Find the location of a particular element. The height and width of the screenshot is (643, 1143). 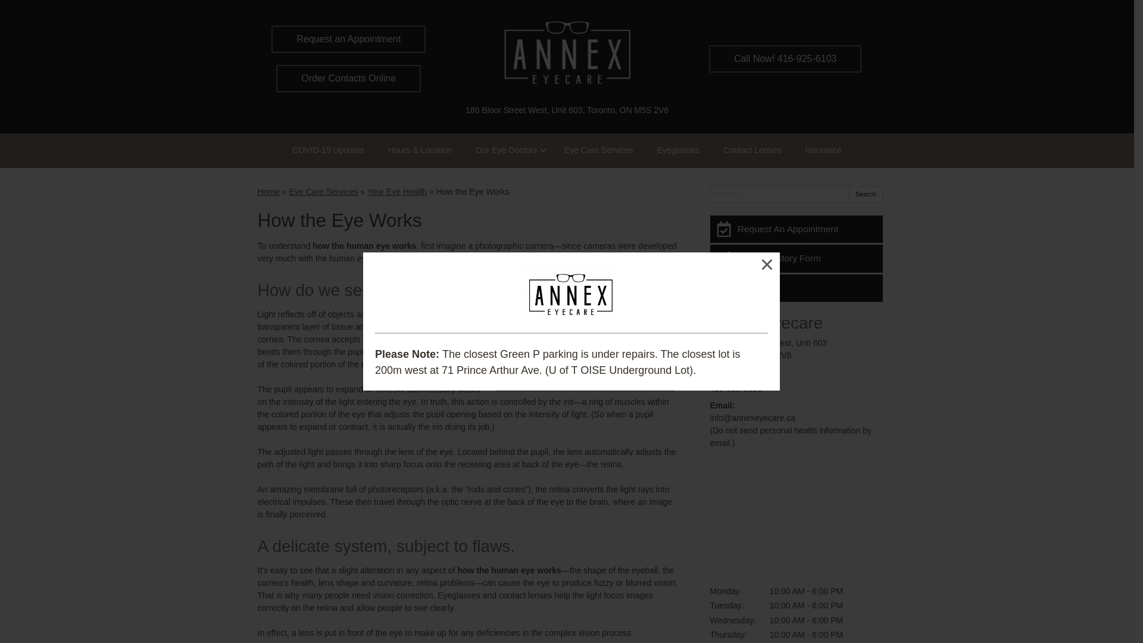

Eye Care Services is located at coordinates (323, 192).